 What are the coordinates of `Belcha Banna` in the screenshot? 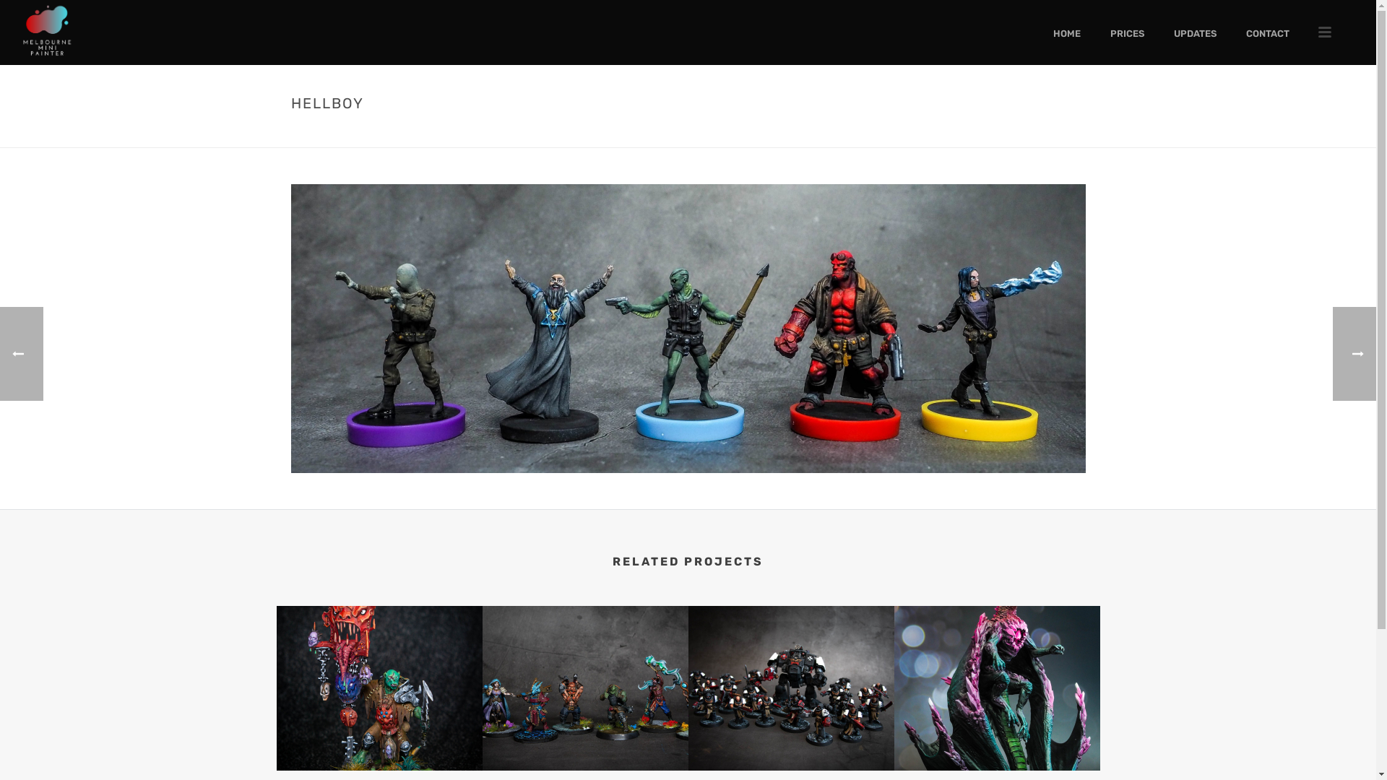 It's located at (379, 688).